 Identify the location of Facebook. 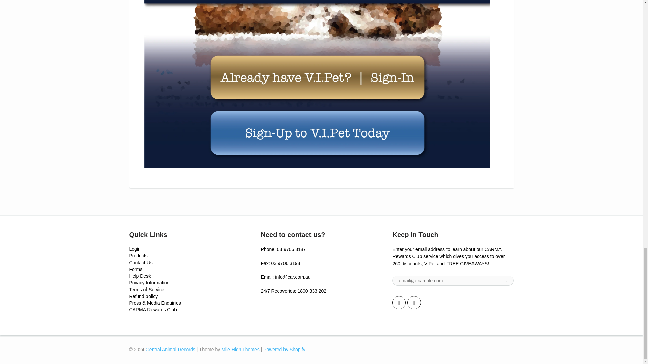
(399, 303).